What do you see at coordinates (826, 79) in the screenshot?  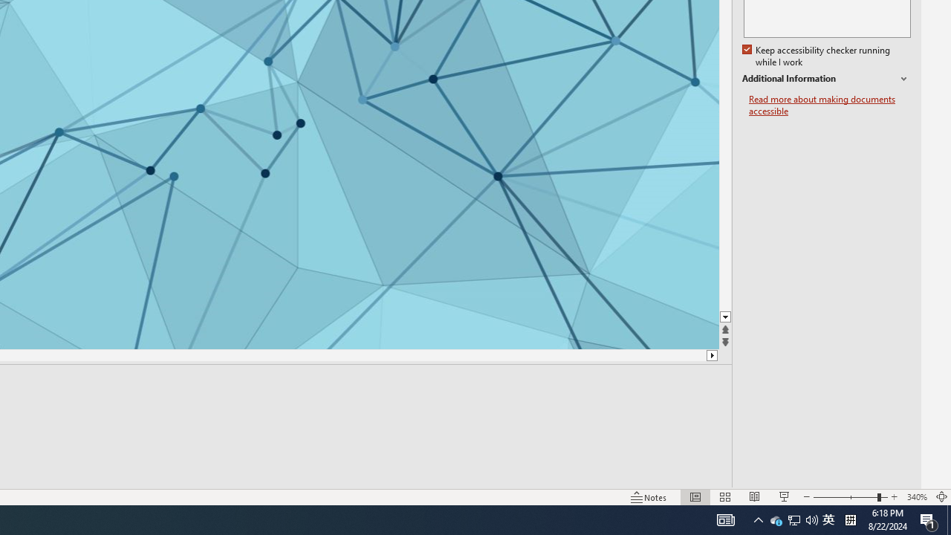 I see `Additional Information` at bounding box center [826, 79].